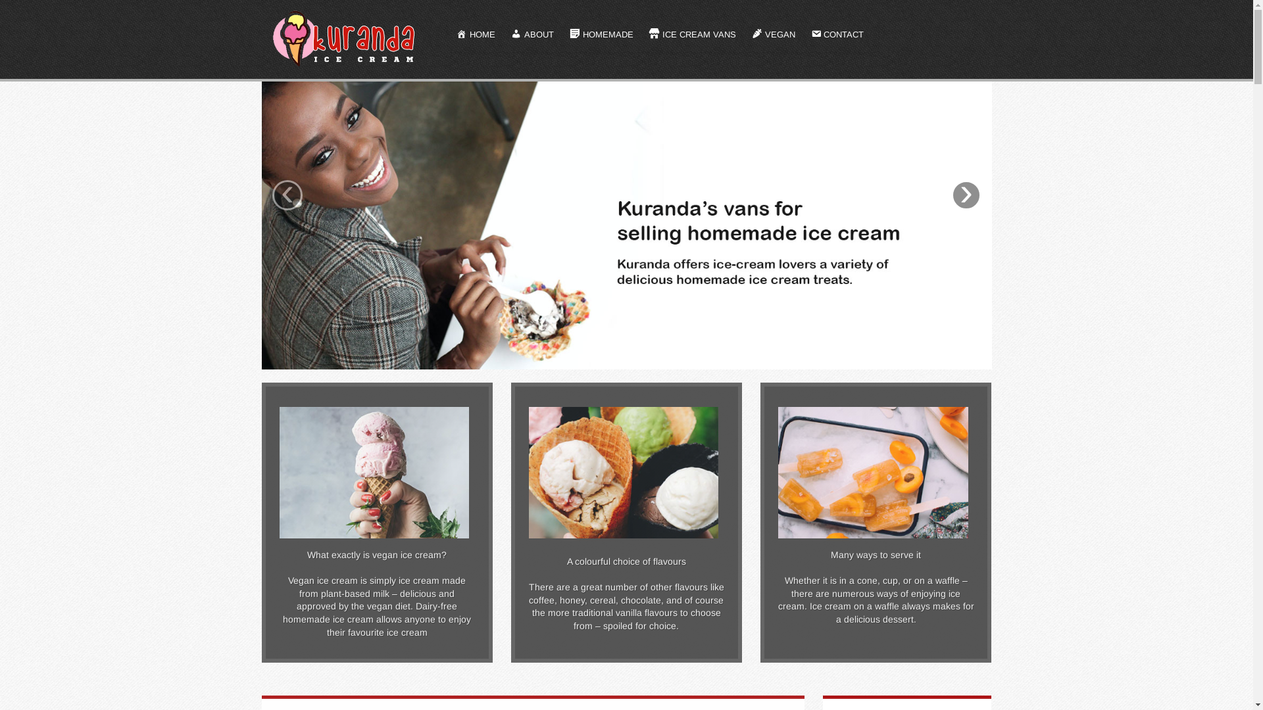 The height and width of the screenshot is (710, 1263). Describe the element at coordinates (346, 39) in the screenshot. I see `Kuranda Ice Cream` at that location.